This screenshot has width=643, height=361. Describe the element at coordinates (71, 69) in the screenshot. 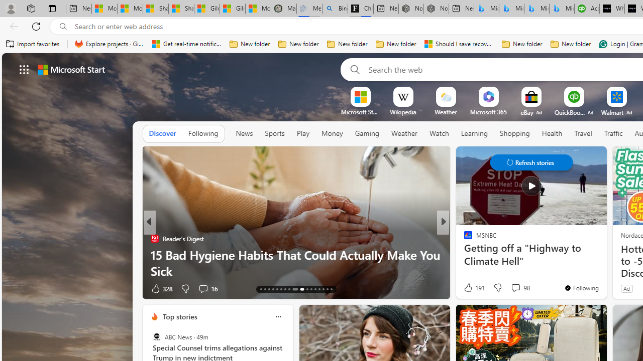

I see `Microsoft start` at that location.